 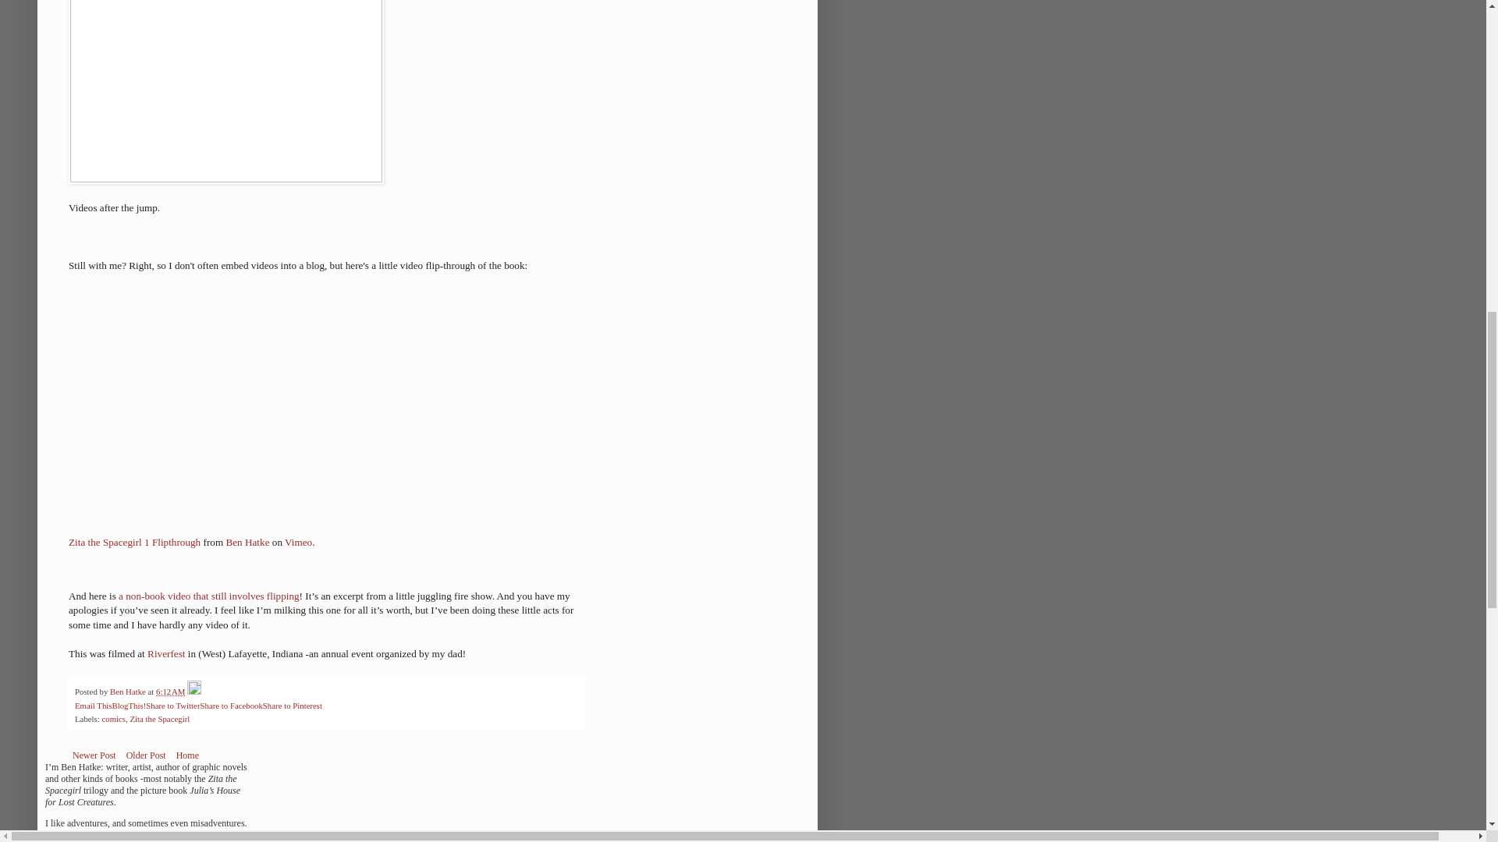 I want to click on permanent link, so click(x=170, y=692).